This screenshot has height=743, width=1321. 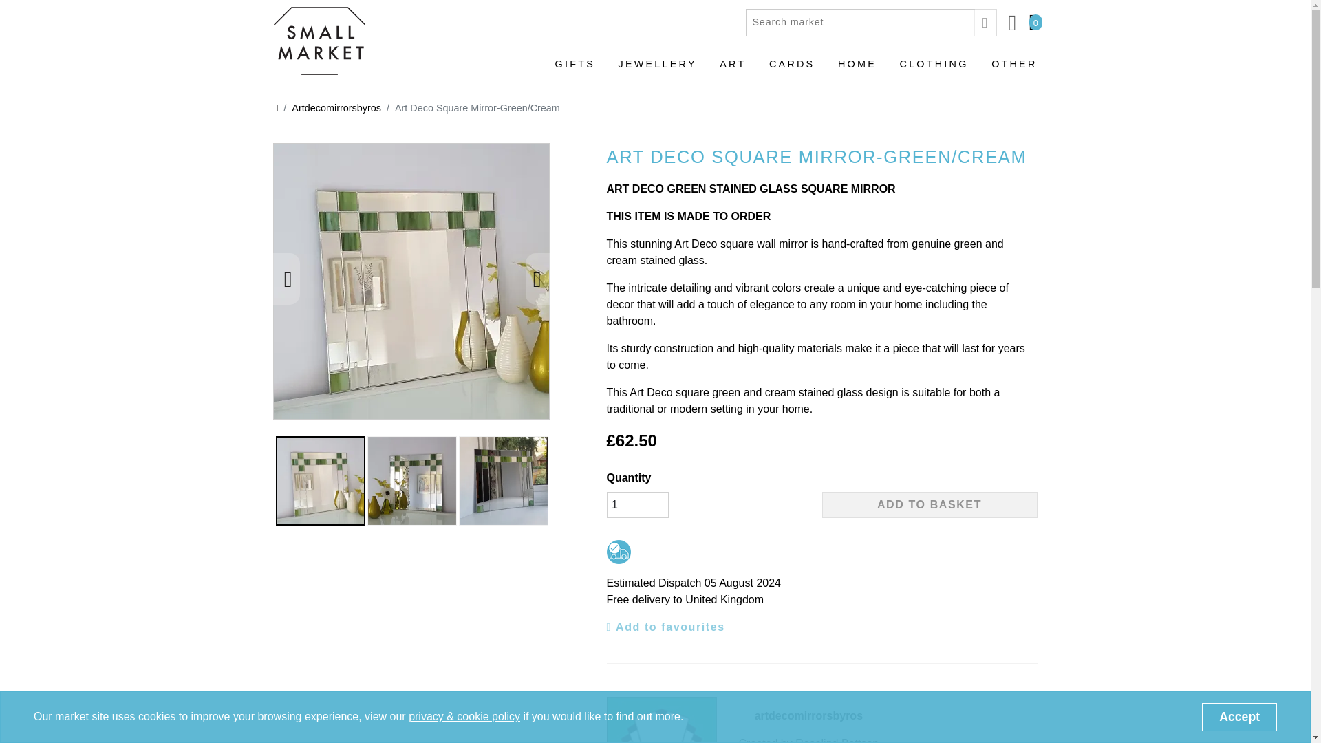 I want to click on Free delivery to United Kingdom, so click(x=619, y=552).